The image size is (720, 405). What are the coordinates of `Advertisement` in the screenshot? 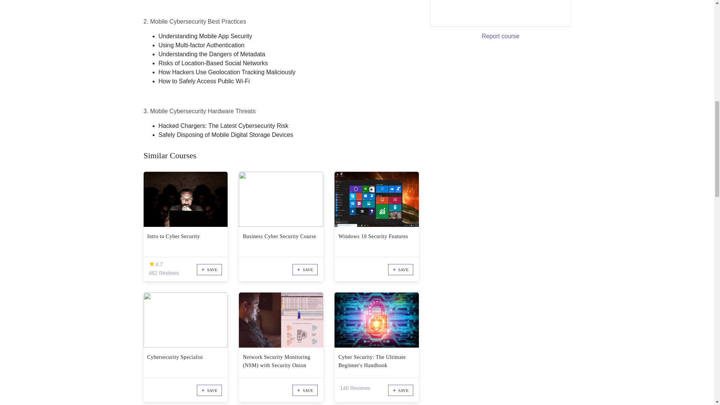 It's located at (492, 10).